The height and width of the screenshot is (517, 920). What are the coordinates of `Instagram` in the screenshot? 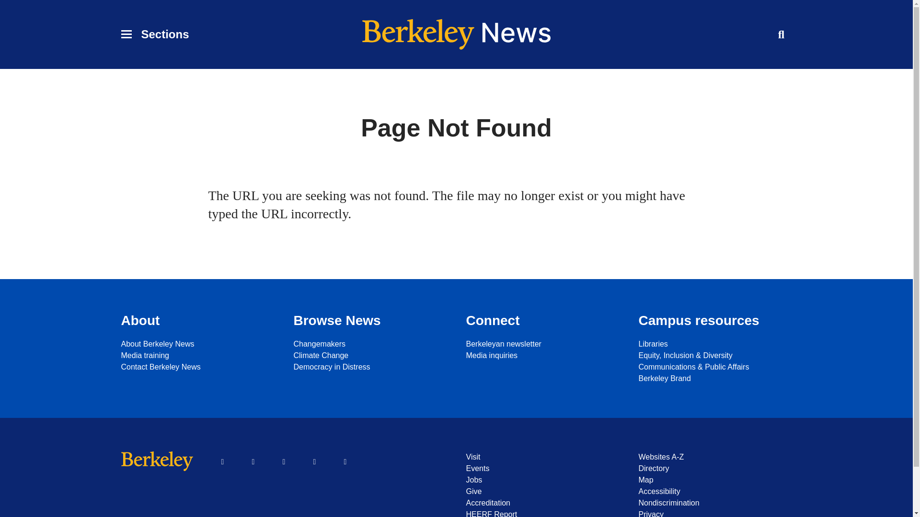 It's located at (314, 461).